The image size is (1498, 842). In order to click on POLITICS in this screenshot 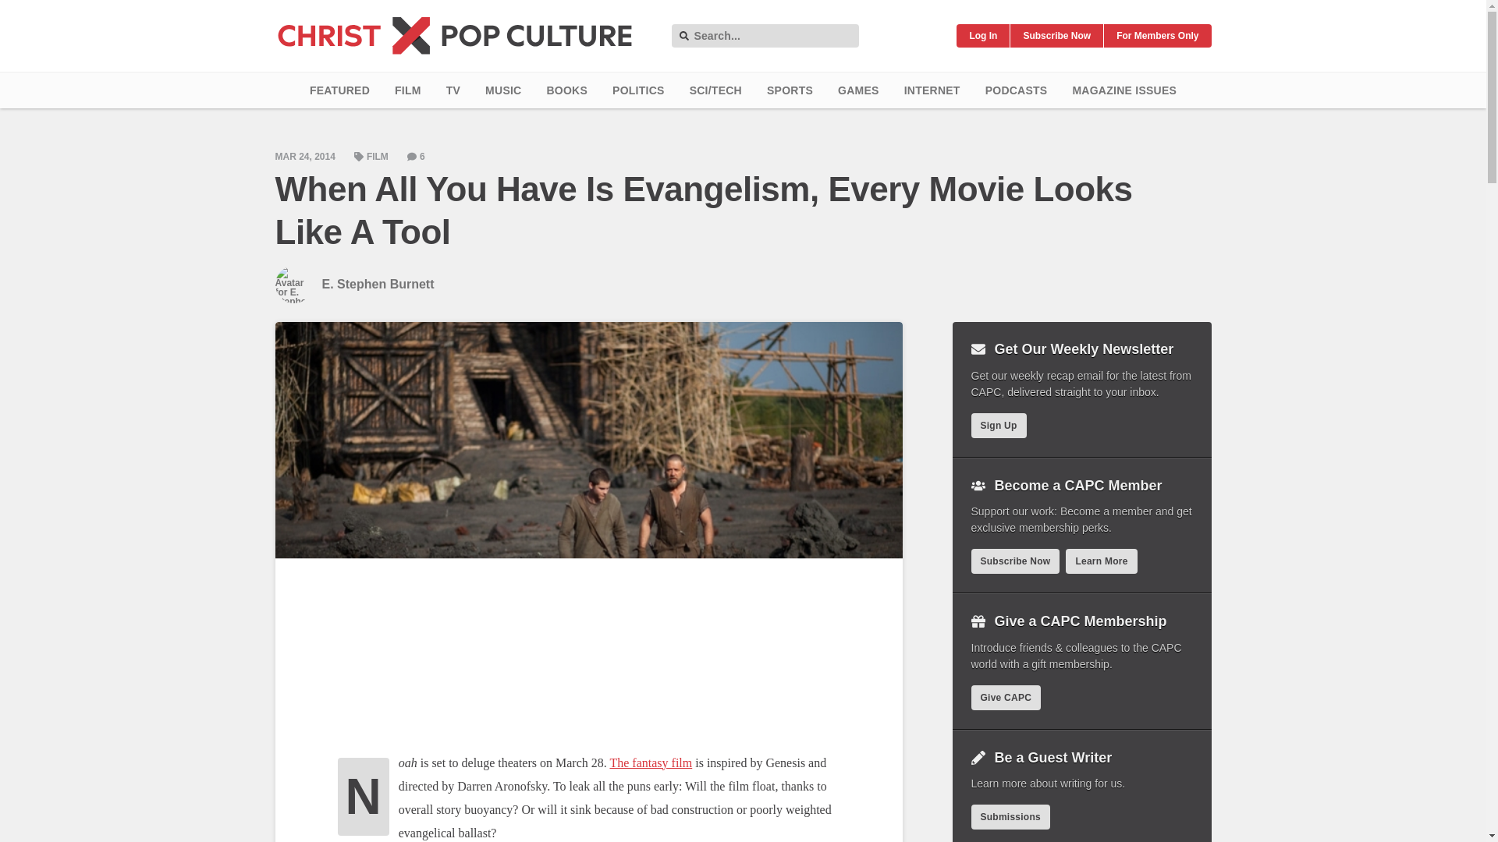, I will do `click(638, 90)`.